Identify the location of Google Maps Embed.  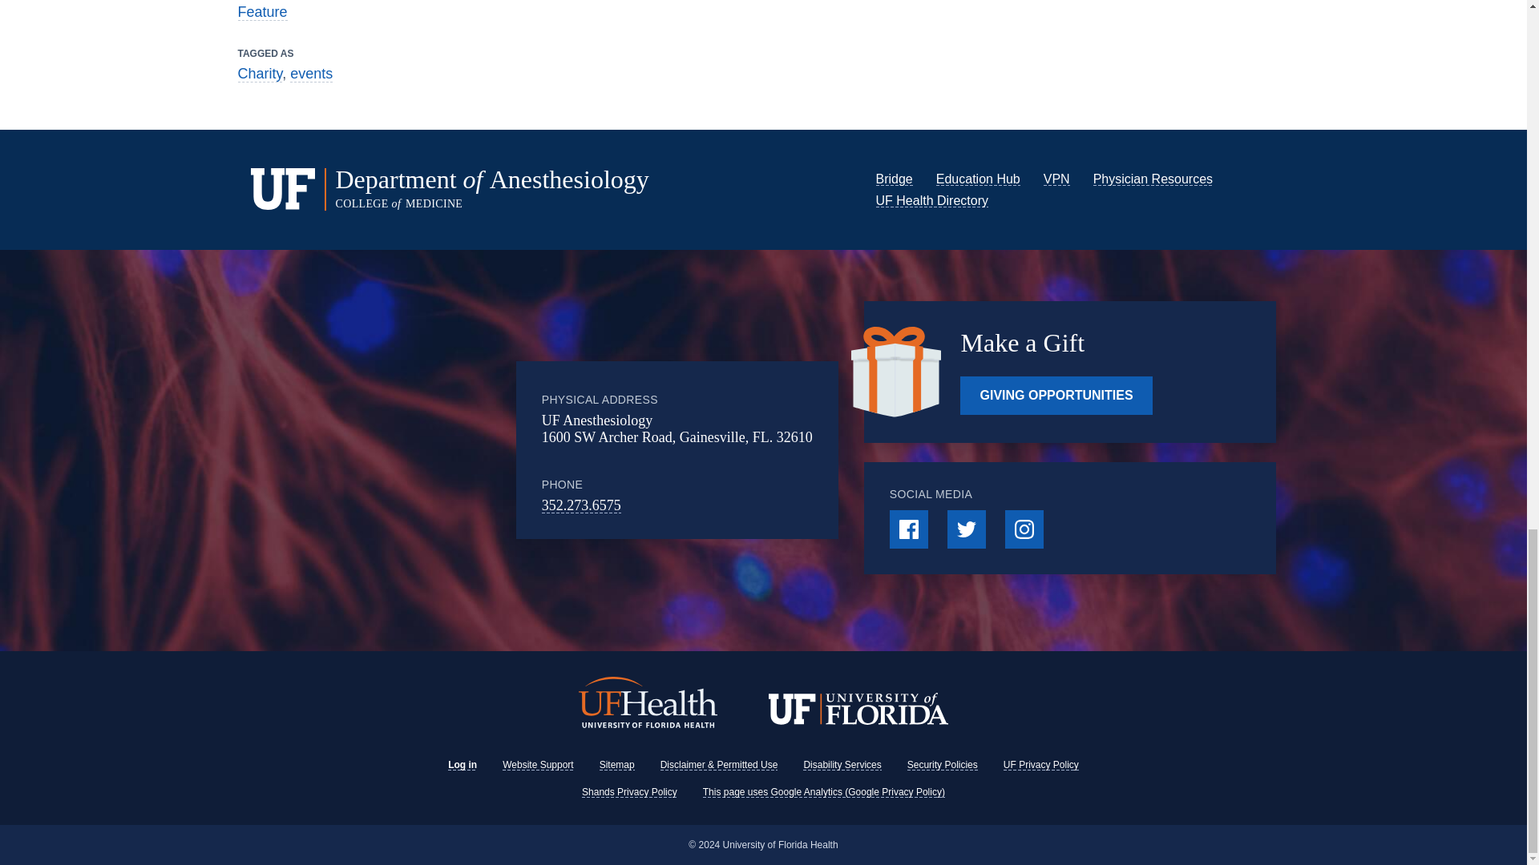
(434, 450).